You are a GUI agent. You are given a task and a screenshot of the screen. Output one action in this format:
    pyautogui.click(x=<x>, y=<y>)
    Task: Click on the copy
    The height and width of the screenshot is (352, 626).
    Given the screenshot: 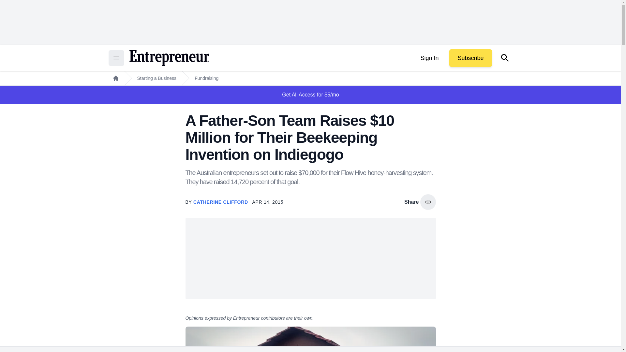 What is the action you would take?
    pyautogui.click(x=428, y=202)
    